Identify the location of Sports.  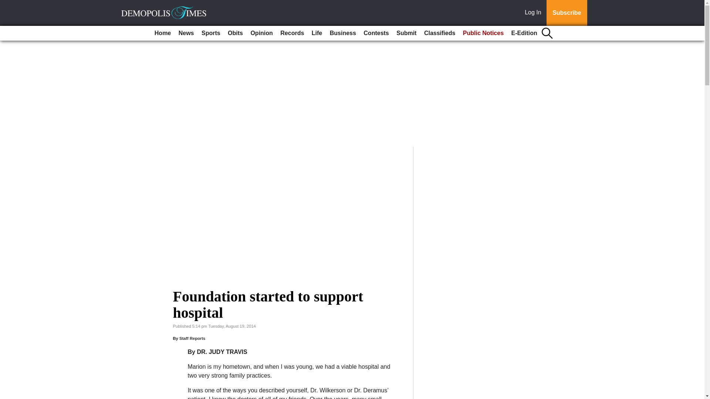
(211, 33).